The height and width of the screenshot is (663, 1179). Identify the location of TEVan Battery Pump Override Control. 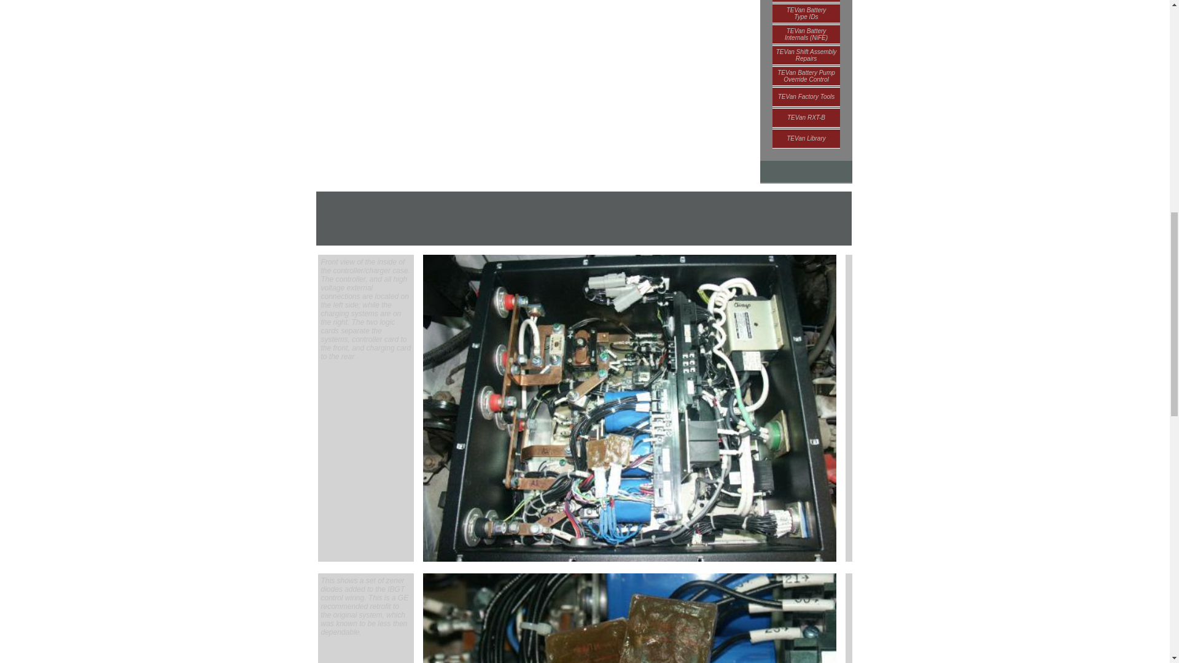
(806, 117).